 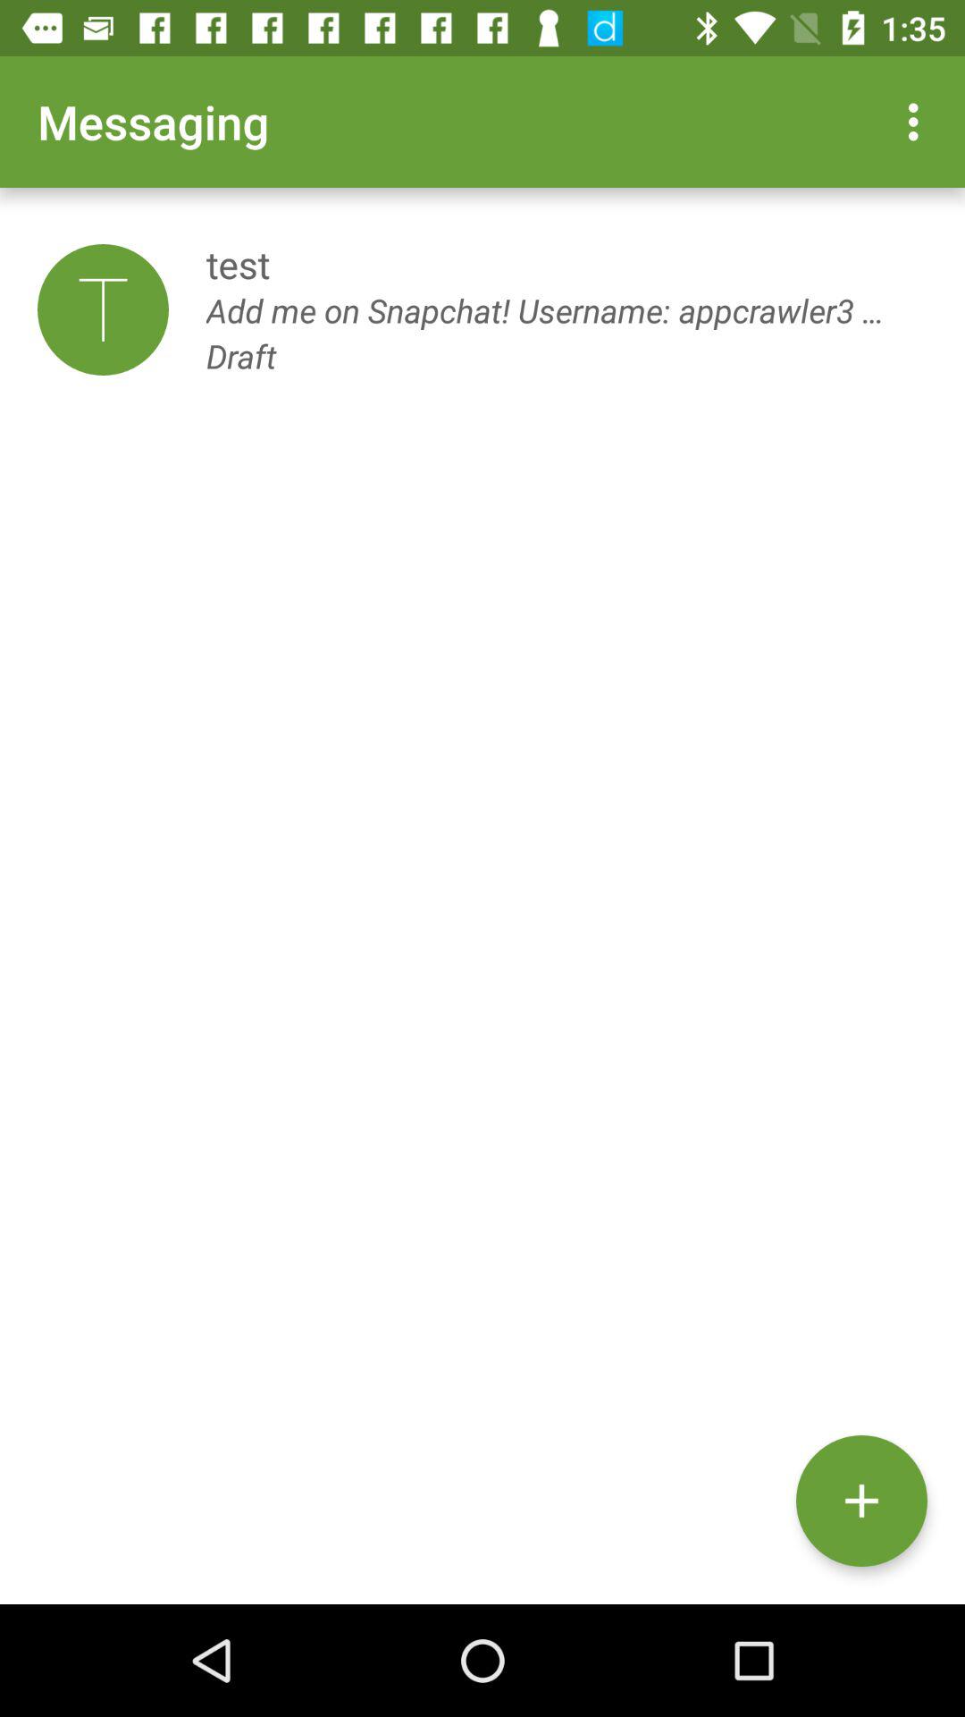 I want to click on launch the icon below the add me on item, so click(x=861, y=1501).